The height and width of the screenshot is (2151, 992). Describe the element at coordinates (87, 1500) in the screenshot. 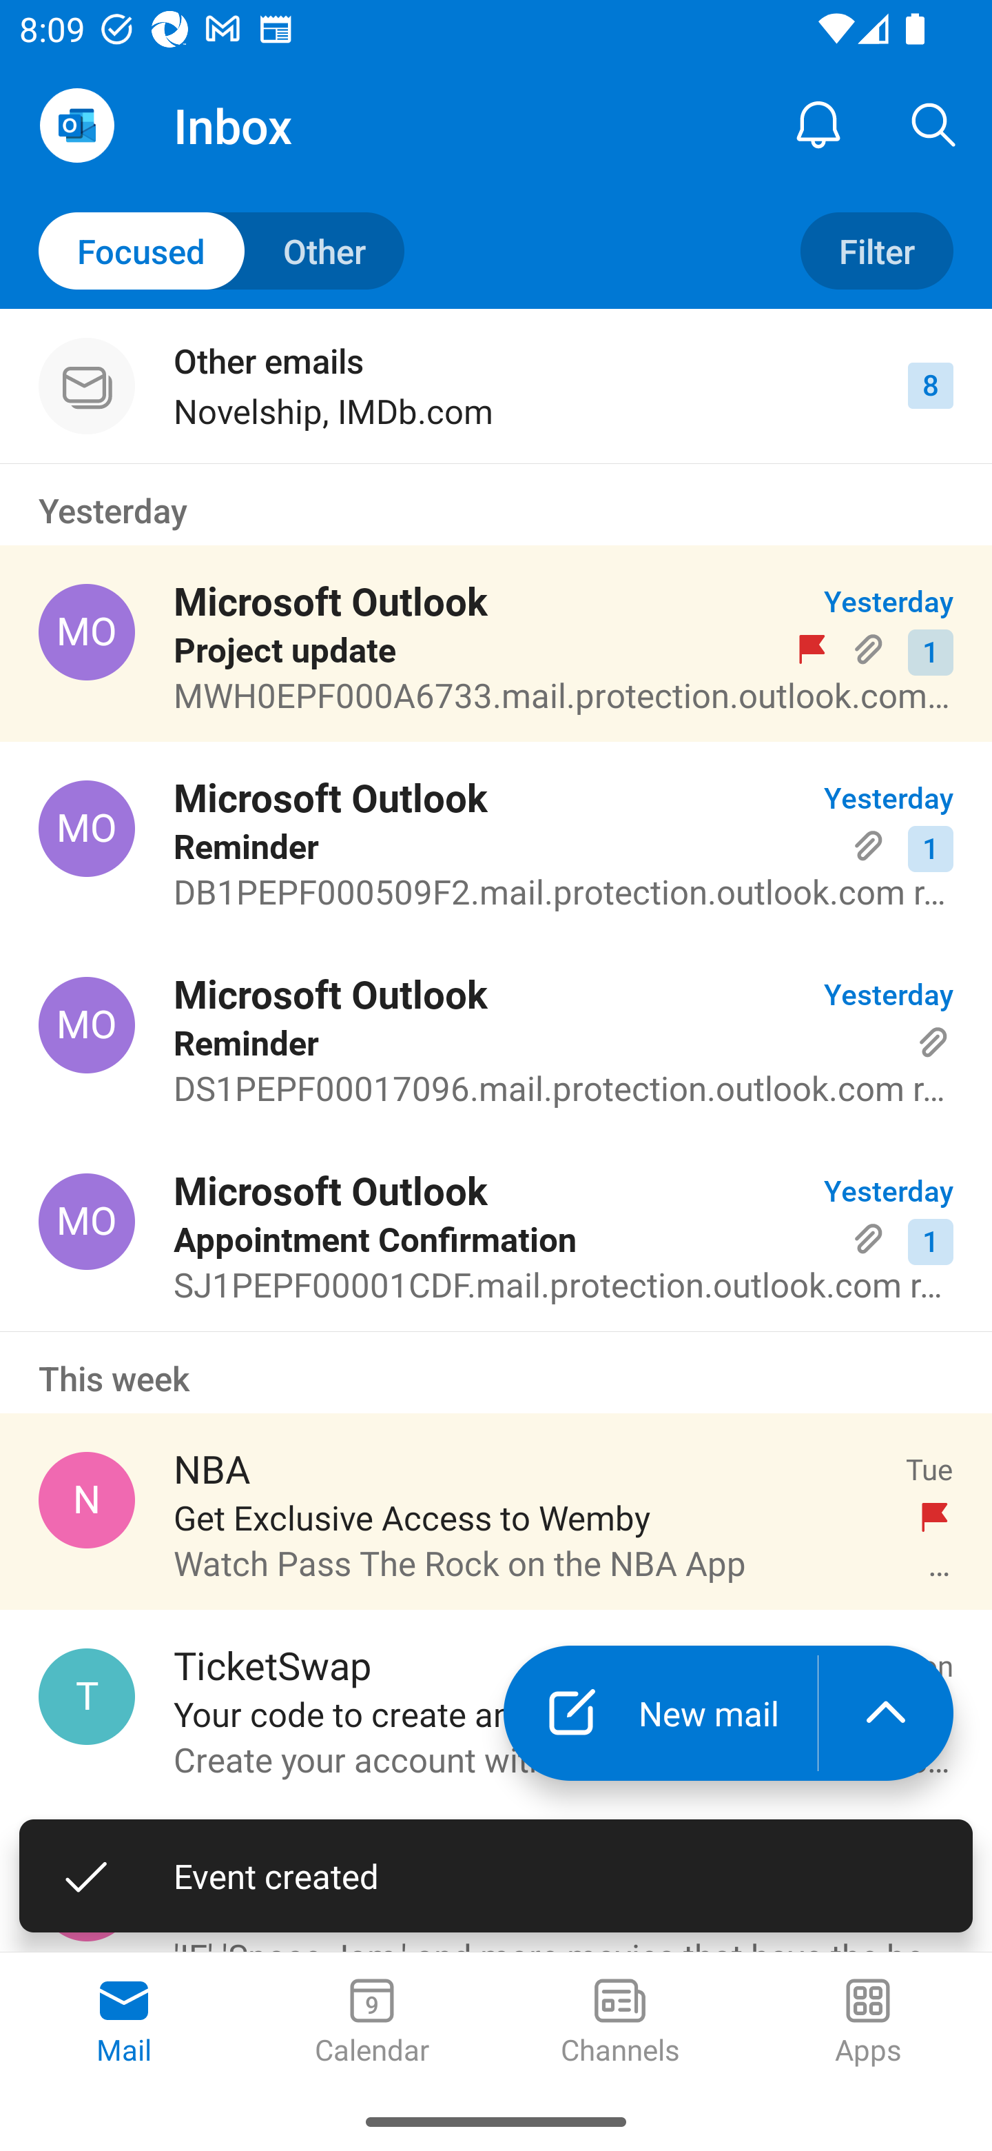

I see `NBA, NBA@email.nba.com` at that location.